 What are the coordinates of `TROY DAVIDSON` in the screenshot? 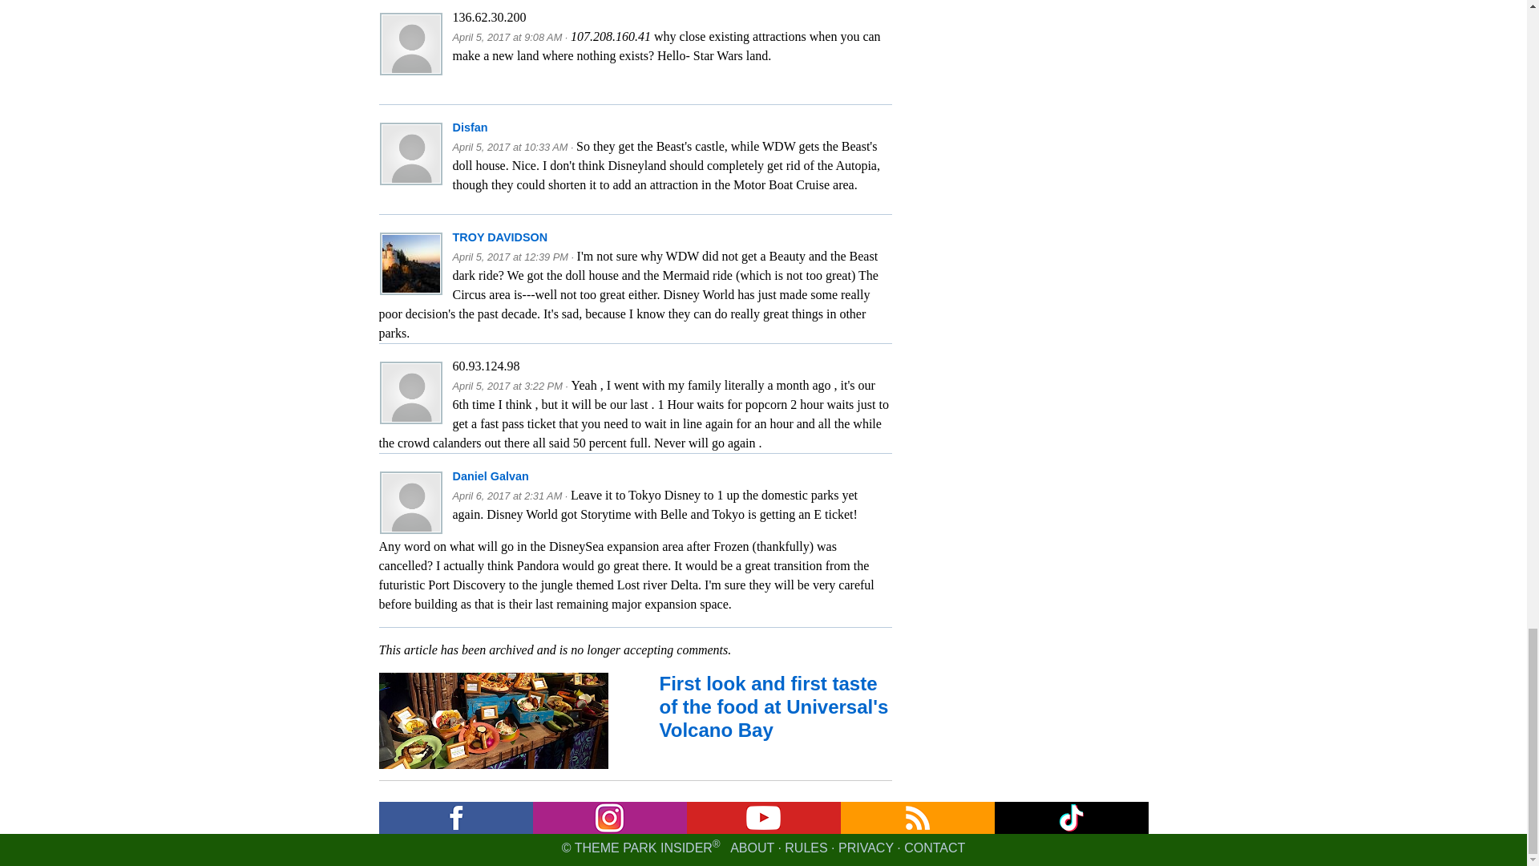 It's located at (500, 237).